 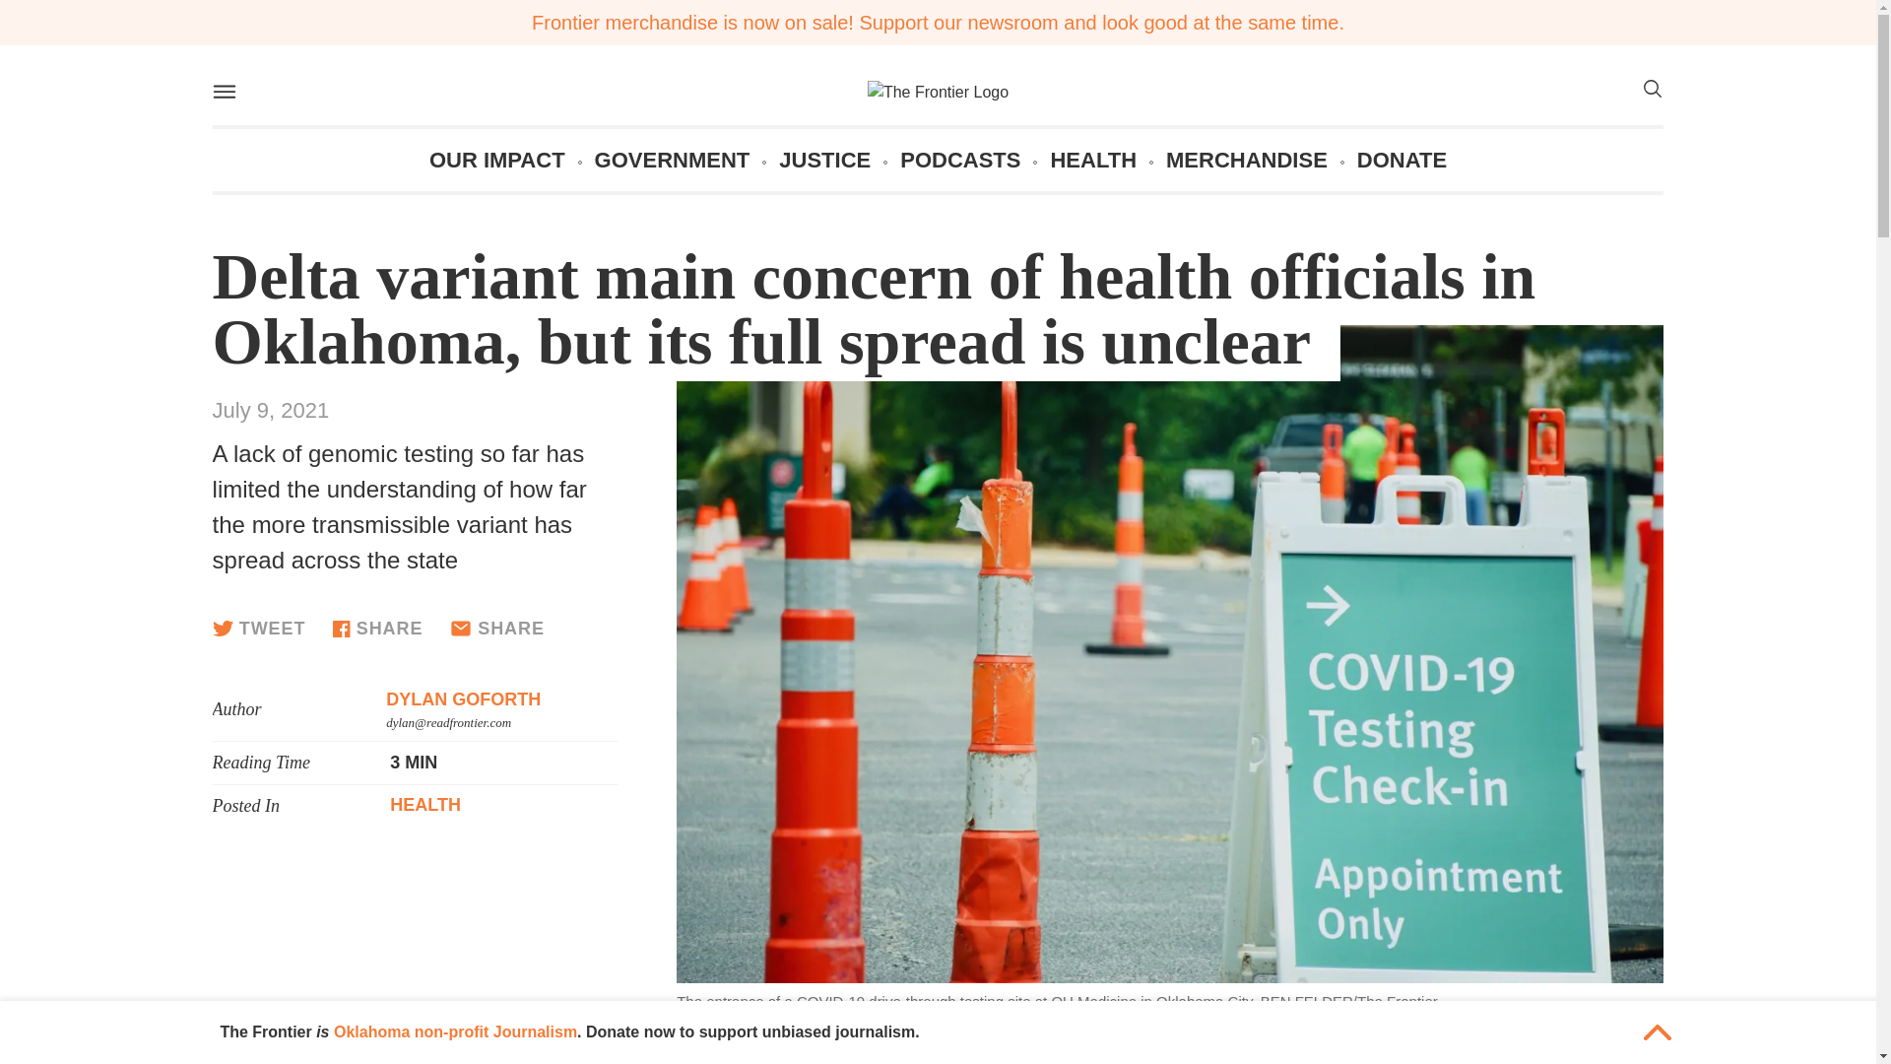 I want to click on SHARE, so click(x=376, y=629).